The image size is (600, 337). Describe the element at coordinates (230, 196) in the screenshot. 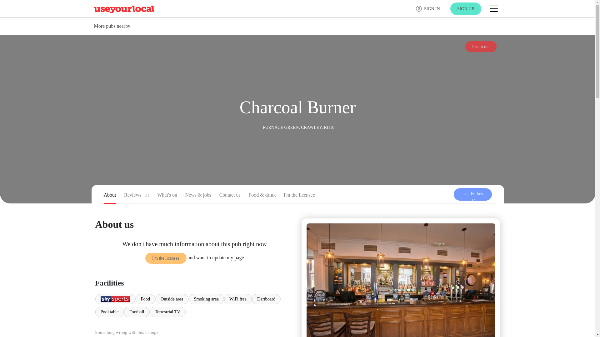

I see `Contact us` at that location.